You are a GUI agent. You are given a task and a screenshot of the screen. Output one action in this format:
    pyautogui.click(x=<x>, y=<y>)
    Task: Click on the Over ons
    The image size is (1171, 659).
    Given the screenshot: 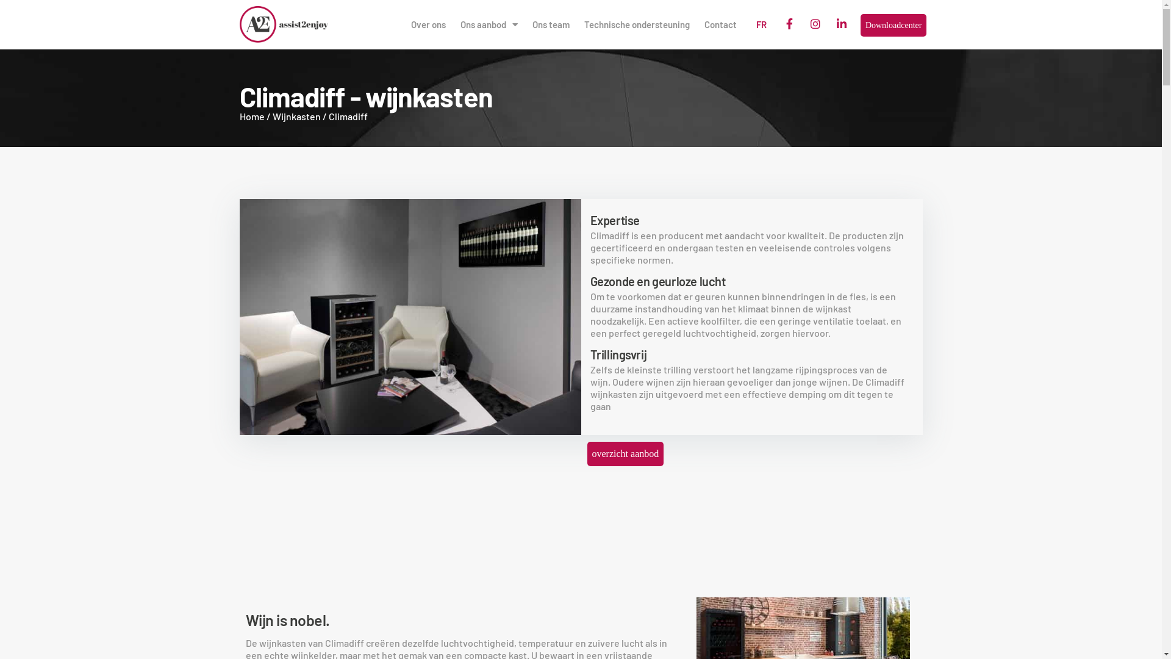 What is the action you would take?
    pyautogui.click(x=428, y=24)
    